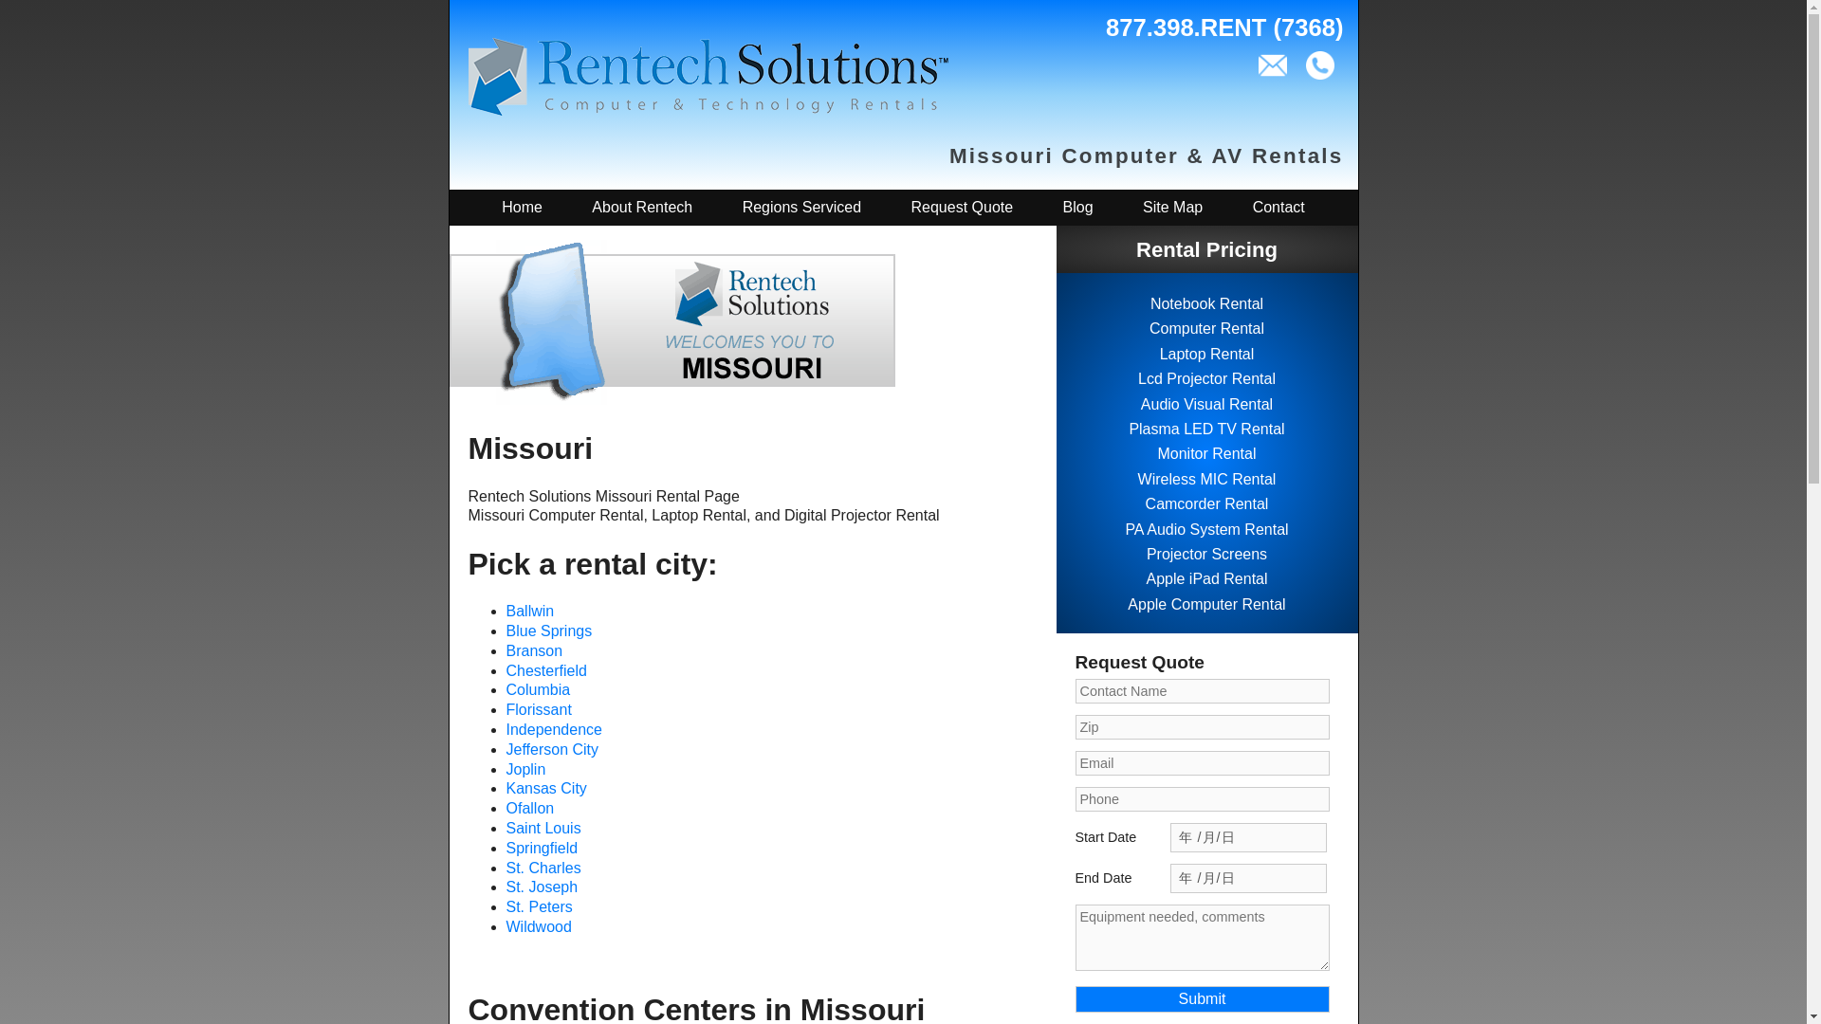 The height and width of the screenshot is (1024, 1821). I want to click on Chesterfield, so click(546, 670).